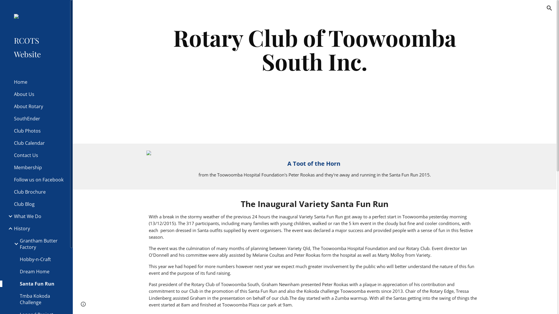 Image resolution: width=559 pixels, height=314 pixels. Describe the element at coordinates (15, 244) in the screenshot. I see `Expand/Collapse` at that location.